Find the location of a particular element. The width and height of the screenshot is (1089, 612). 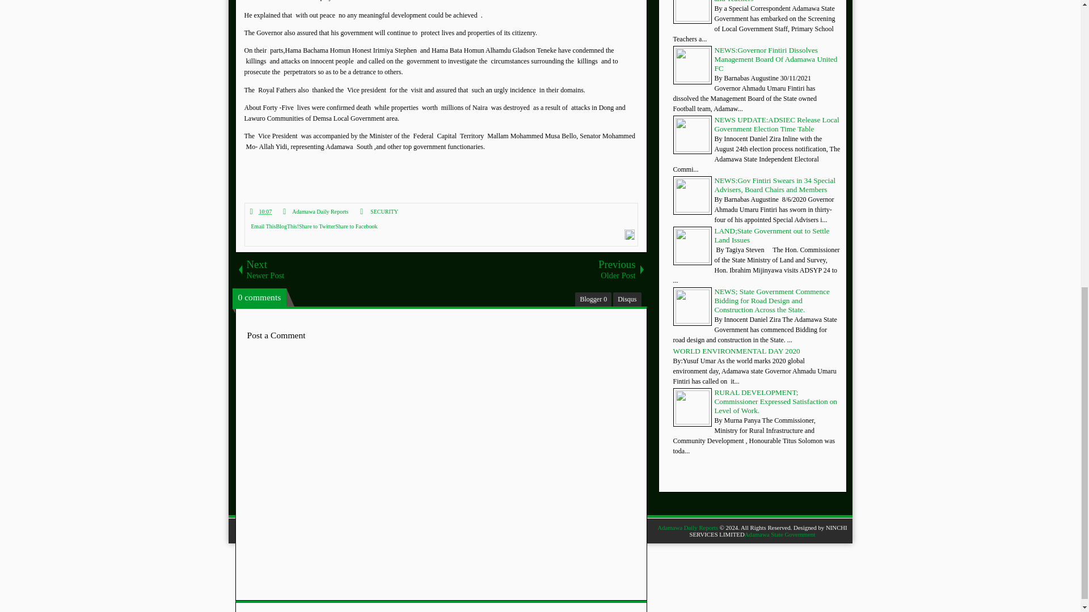

2017-12-06T10:07:00-08:00 is located at coordinates (265, 212).